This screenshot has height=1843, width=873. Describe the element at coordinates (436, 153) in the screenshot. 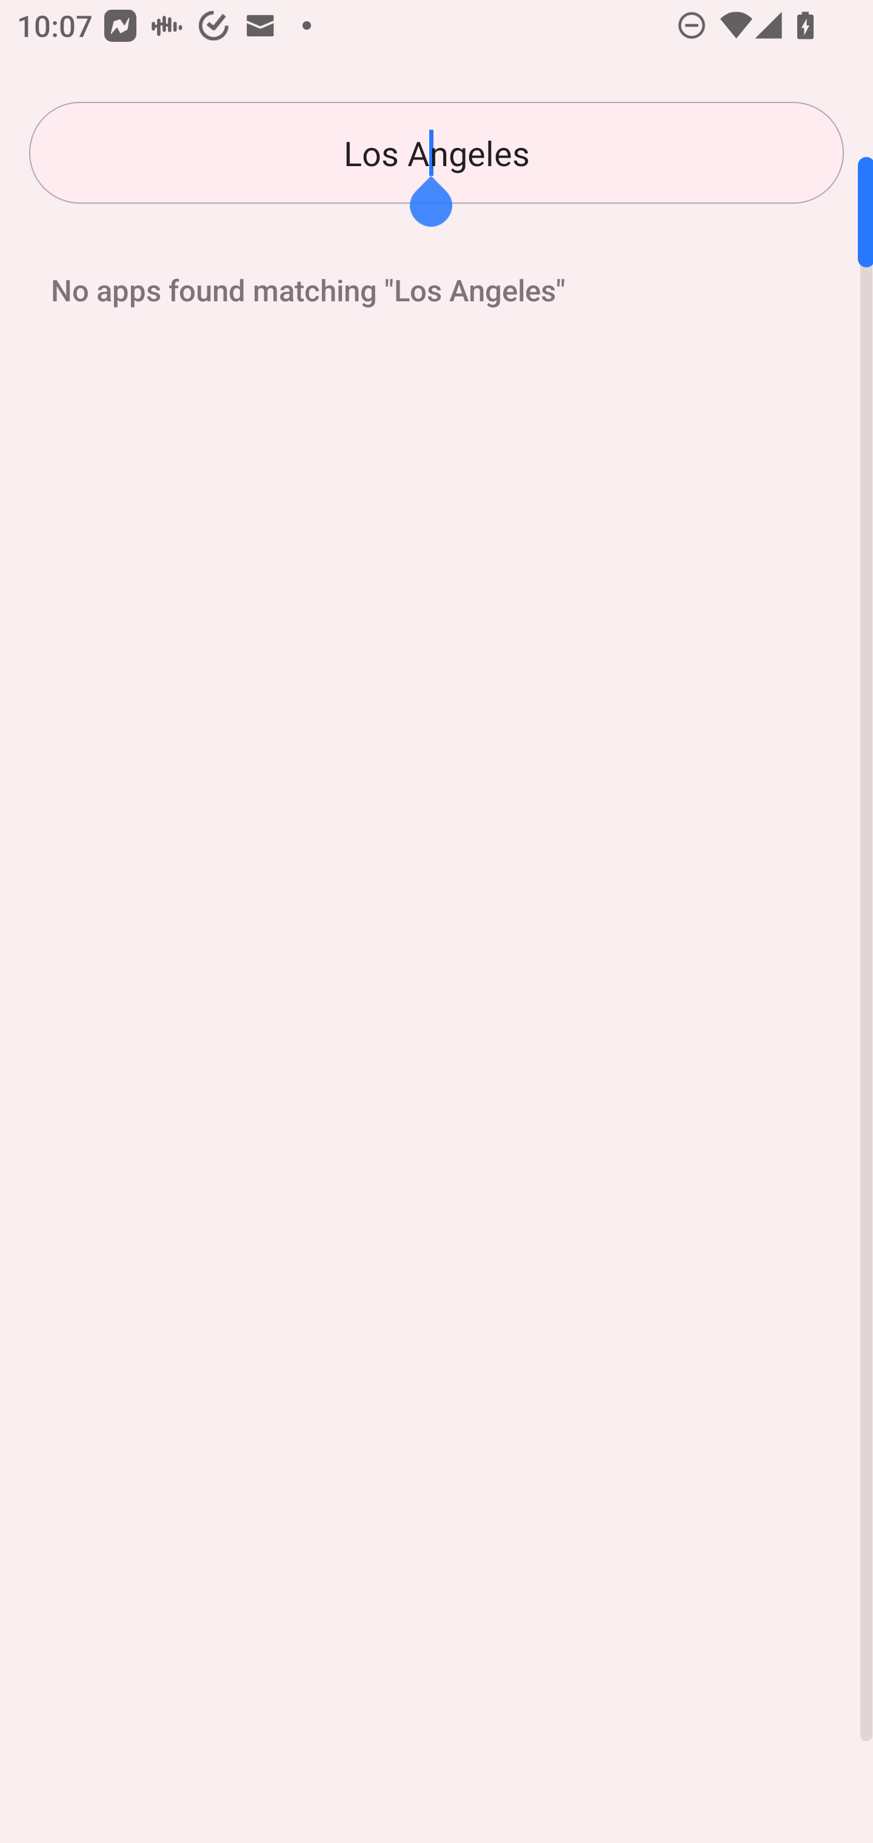

I see `Los Angeles` at that location.